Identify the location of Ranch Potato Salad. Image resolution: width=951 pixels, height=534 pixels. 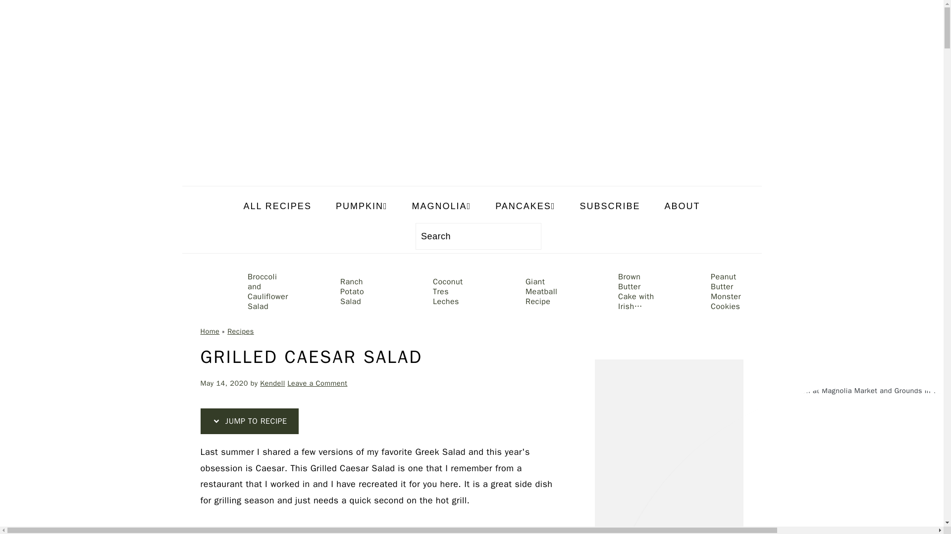
(337, 292).